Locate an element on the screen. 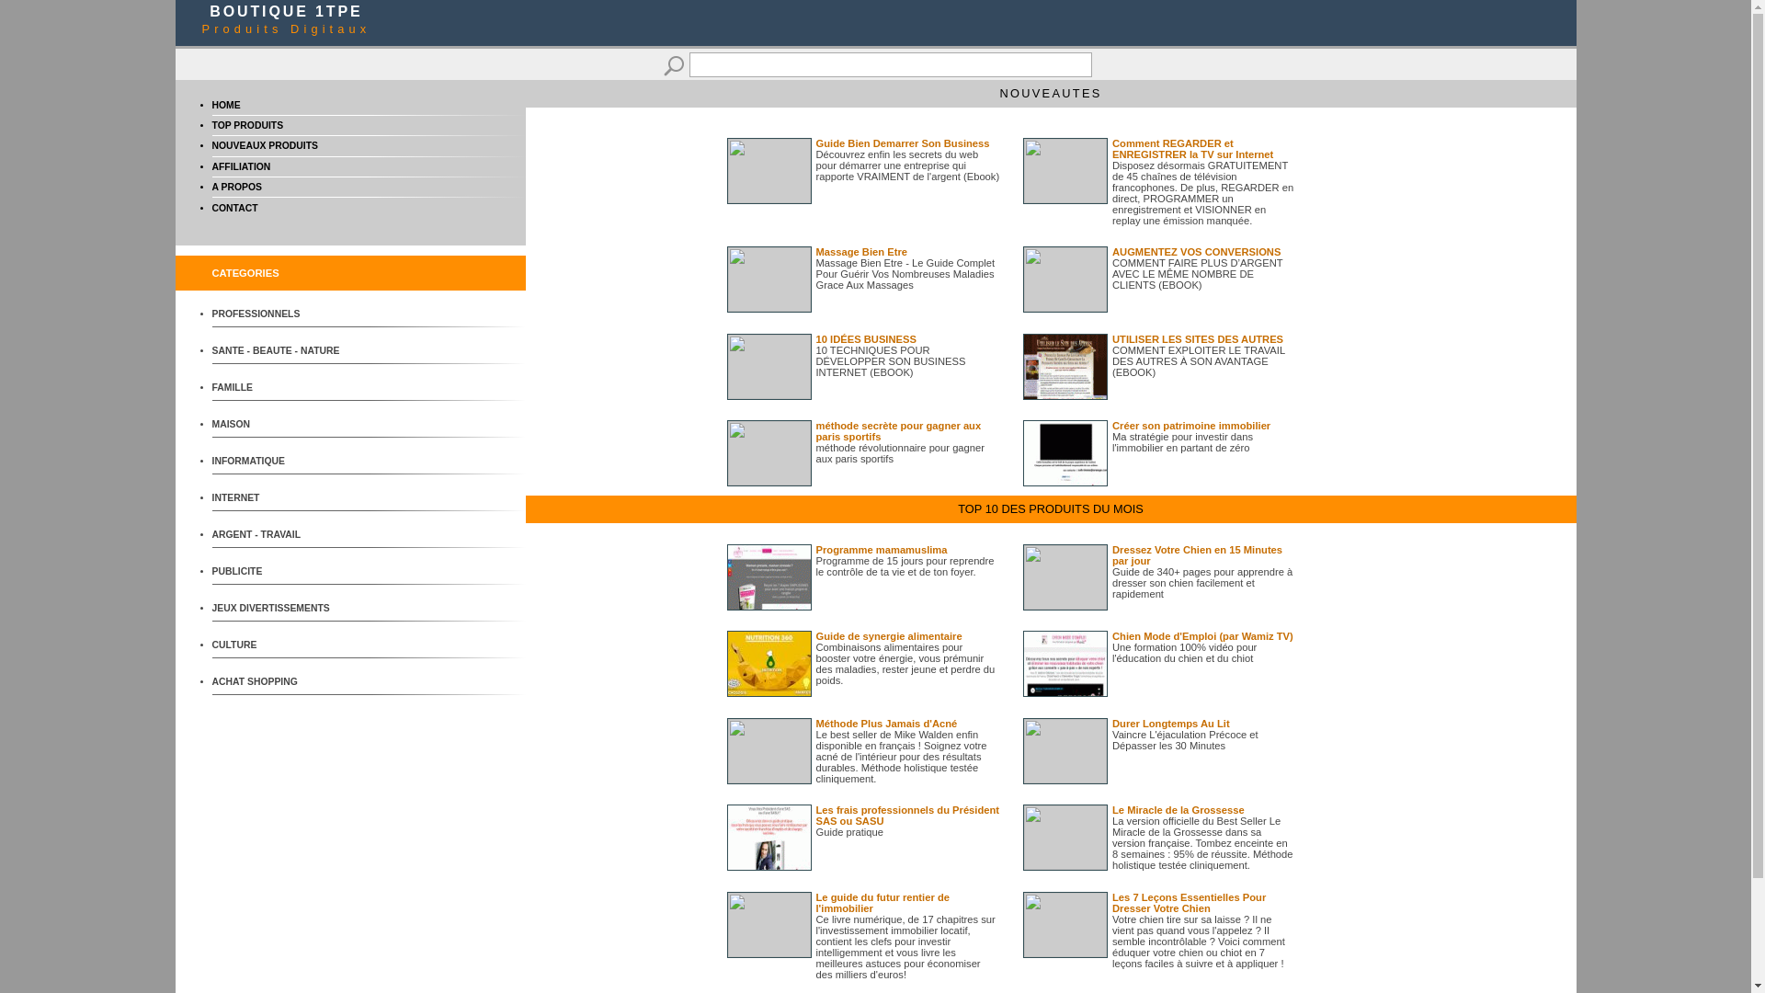 The image size is (1765, 993). Durer Longtemps Au Lit is located at coordinates (1171, 724).